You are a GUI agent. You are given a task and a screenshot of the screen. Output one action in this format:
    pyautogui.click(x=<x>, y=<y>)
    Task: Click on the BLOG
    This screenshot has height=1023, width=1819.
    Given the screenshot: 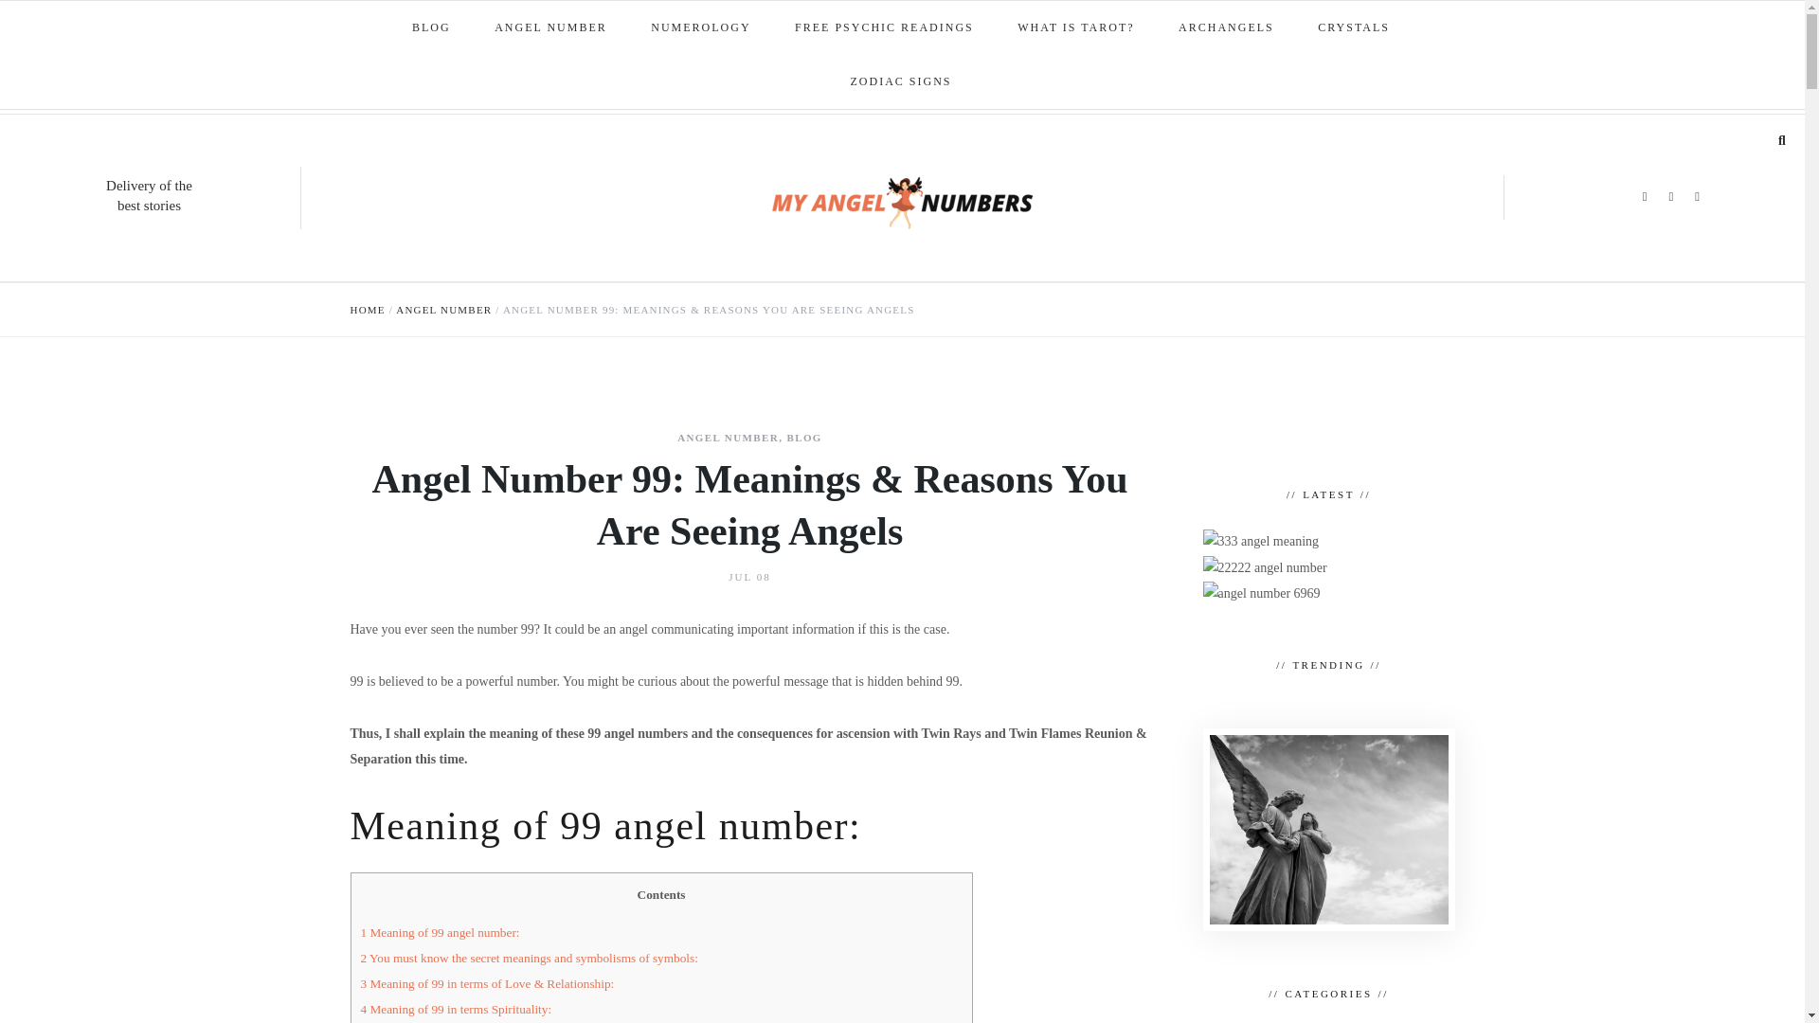 What is the action you would take?
    pyautogui.click(x=432, y=28)
    